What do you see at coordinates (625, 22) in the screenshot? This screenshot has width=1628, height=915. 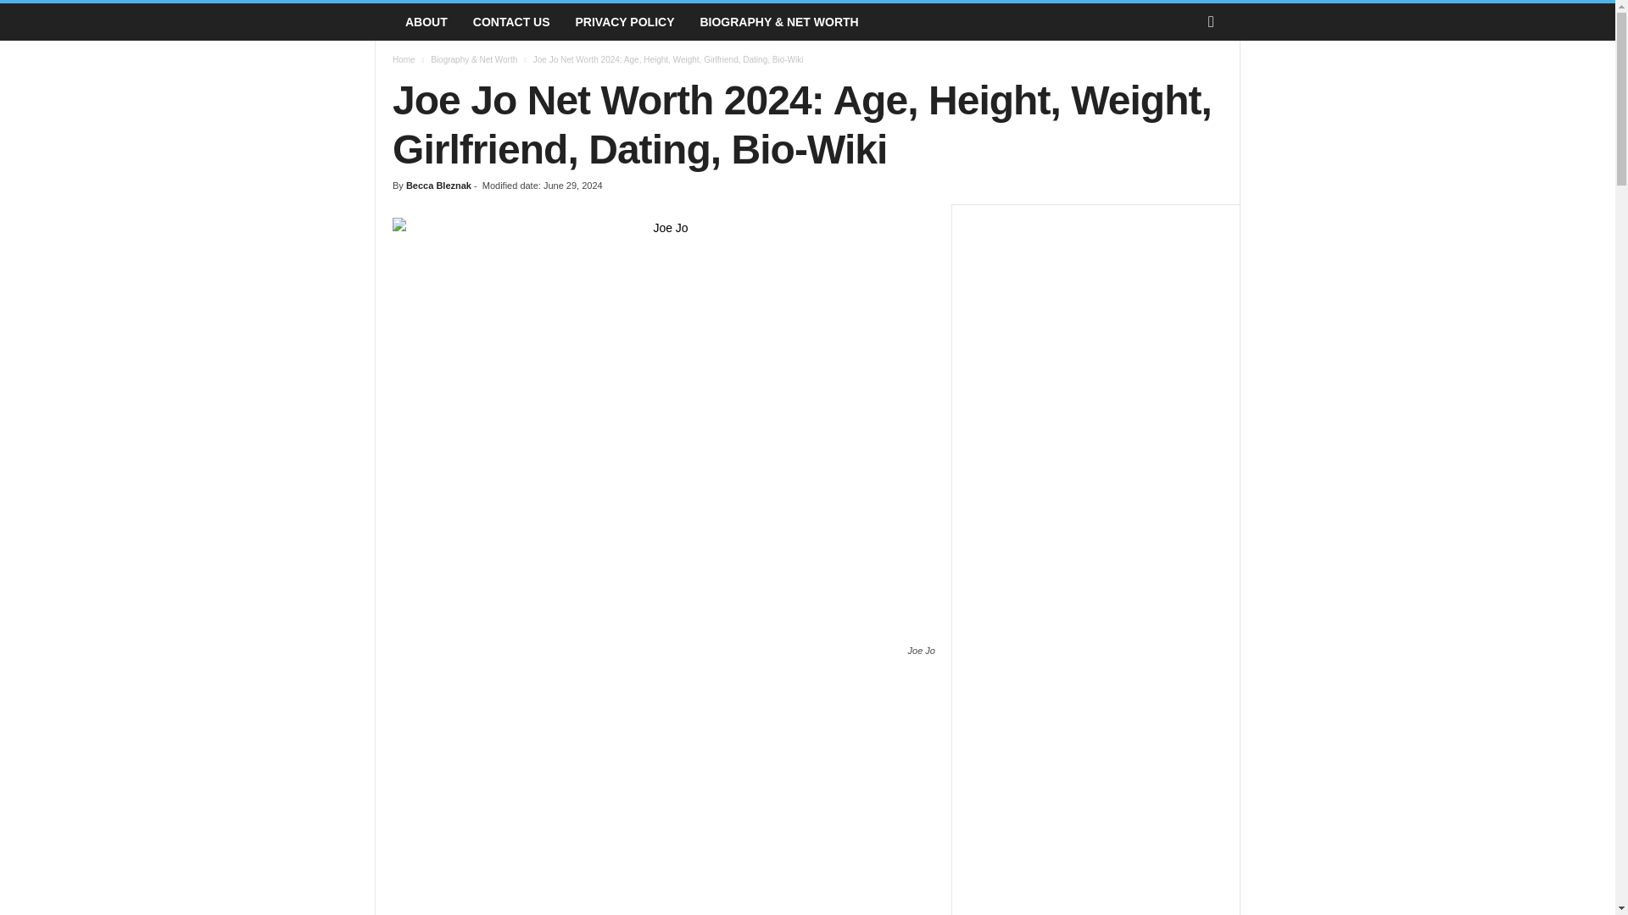 I see `PRIVACY POLICY` at bounding box center [625, 22].